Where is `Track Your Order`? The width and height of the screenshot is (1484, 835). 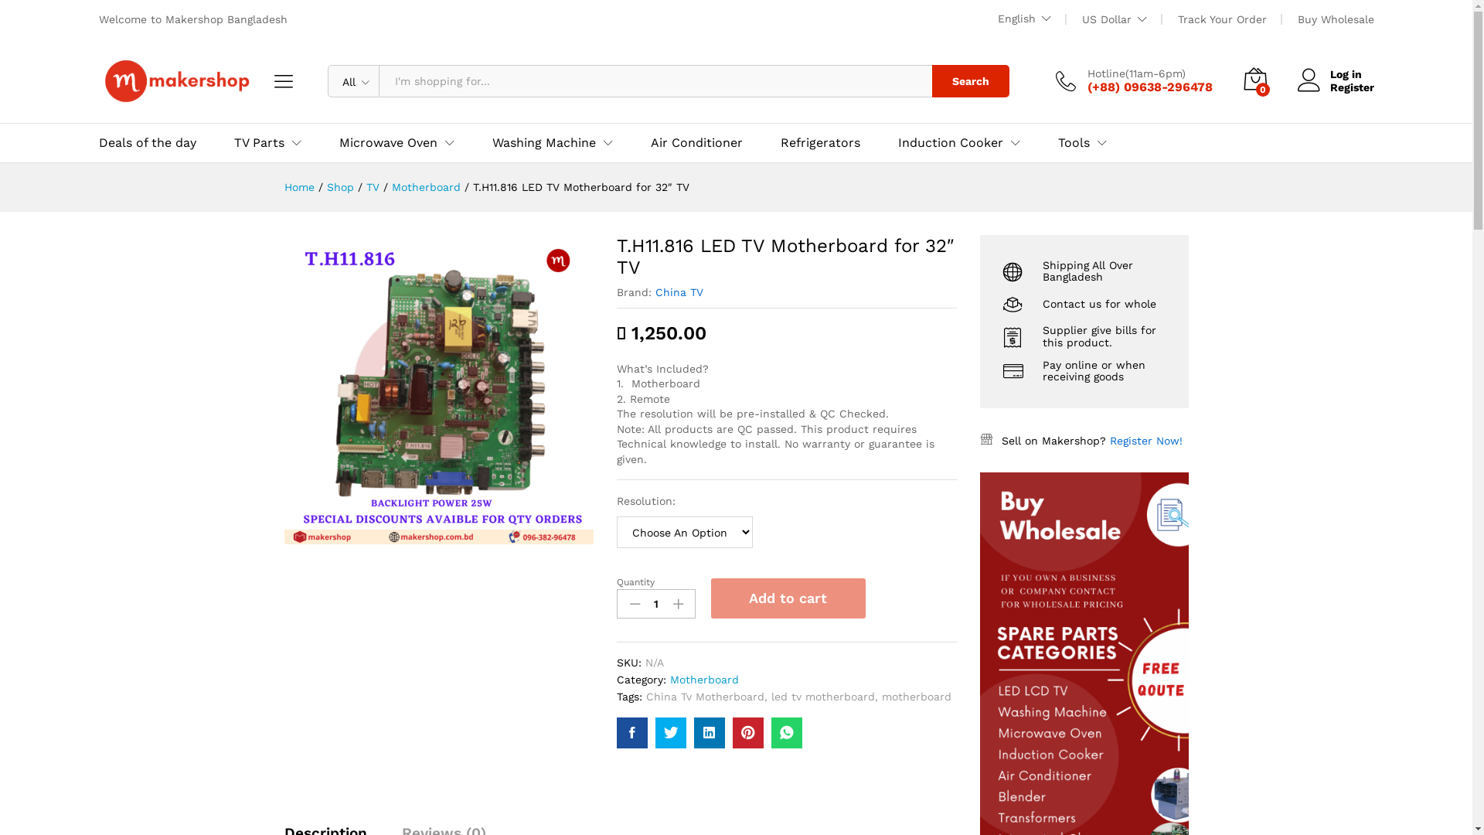
Track Your Order is located at coordinates (1223, 19).